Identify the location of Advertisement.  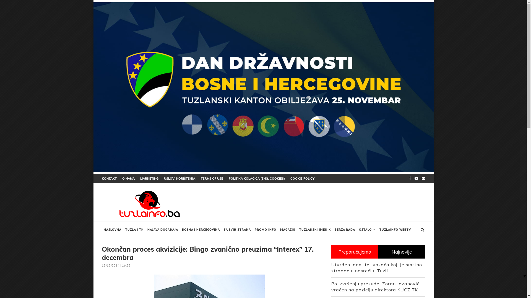
(313, 203).